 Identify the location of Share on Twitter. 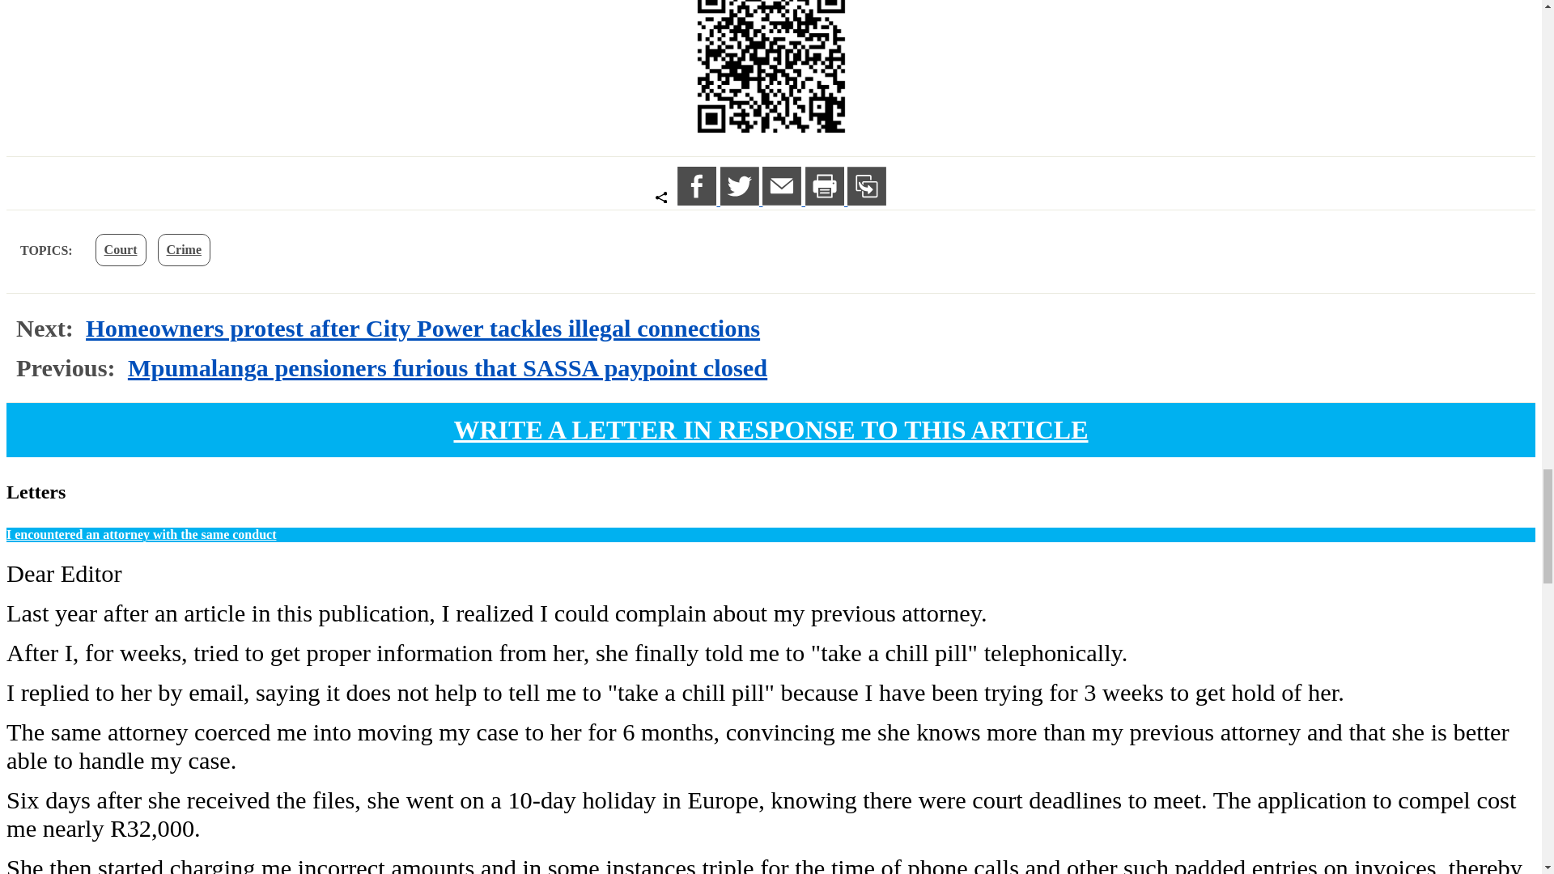
(741, 201).